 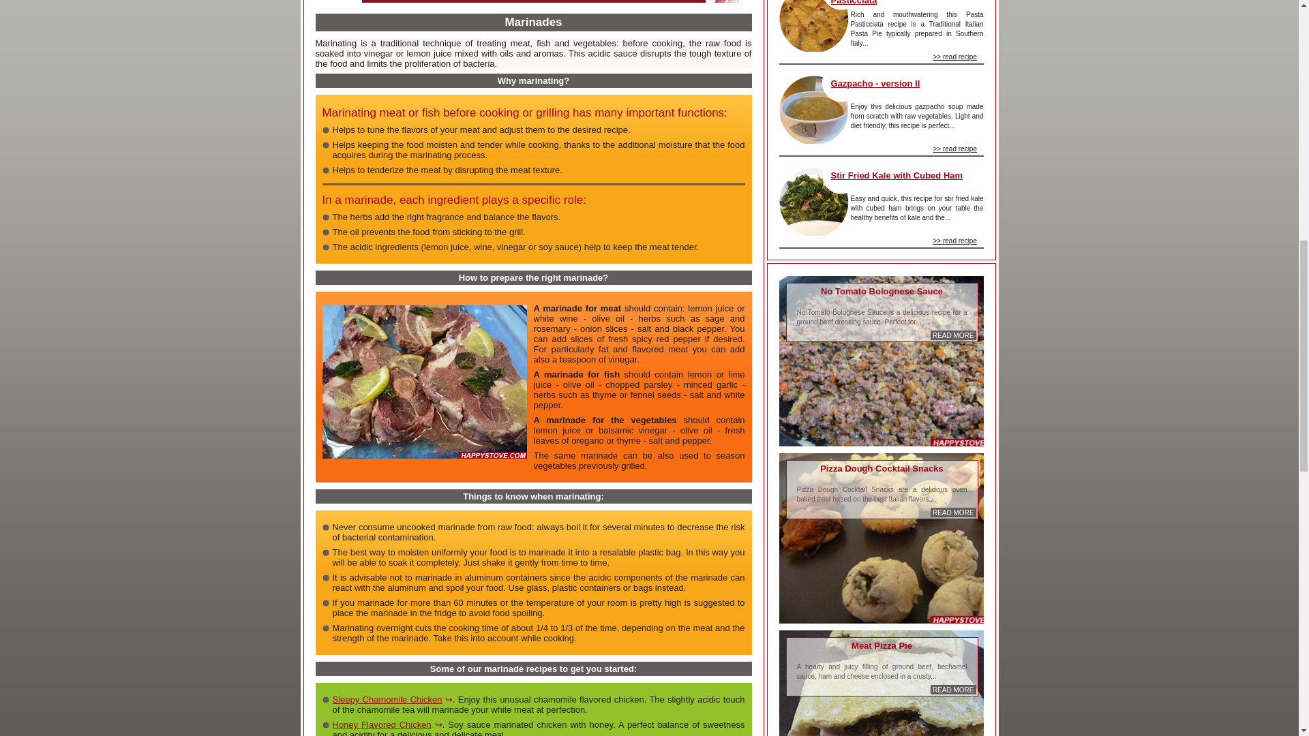 What do you see at coordinates (733, 1) in the screenshot?
I see `Previous` at bounding box center [733, 1].